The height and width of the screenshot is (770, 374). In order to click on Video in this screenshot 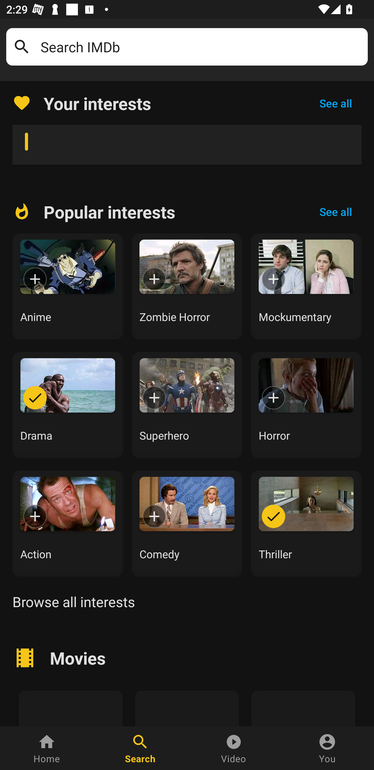, I will do `click(234, 748)`.